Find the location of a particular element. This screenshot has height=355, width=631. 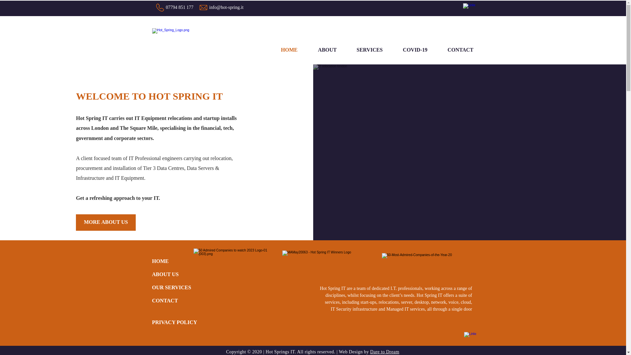

CONTACT is located at coordinates (165, 301).